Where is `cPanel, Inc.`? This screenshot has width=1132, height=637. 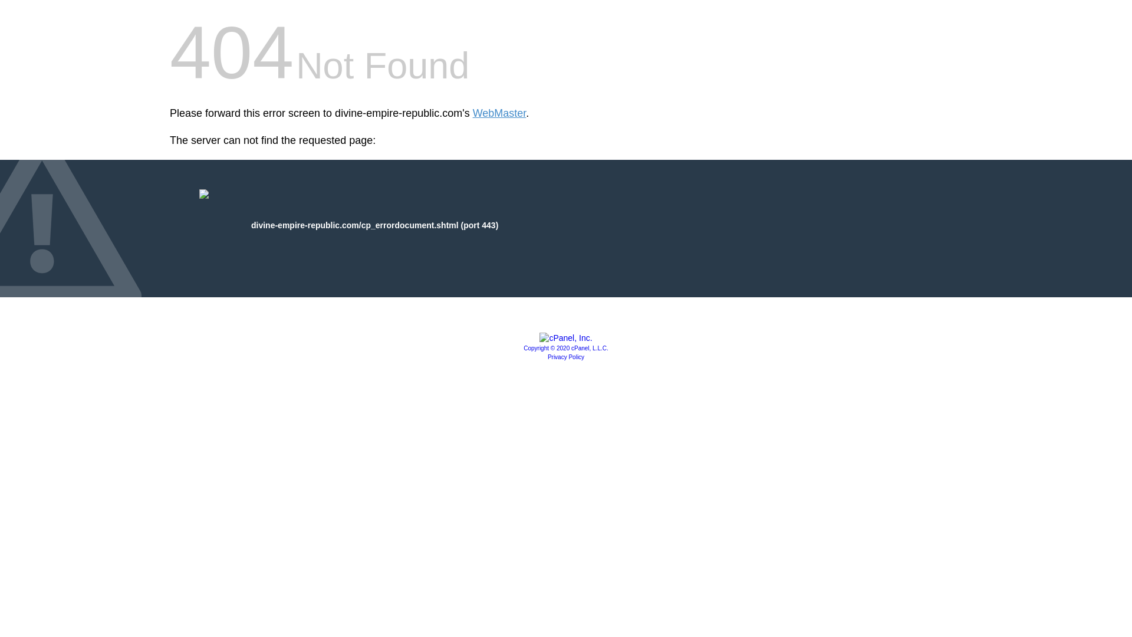 cPanel, Inc. is located at coordinates (566, 337).